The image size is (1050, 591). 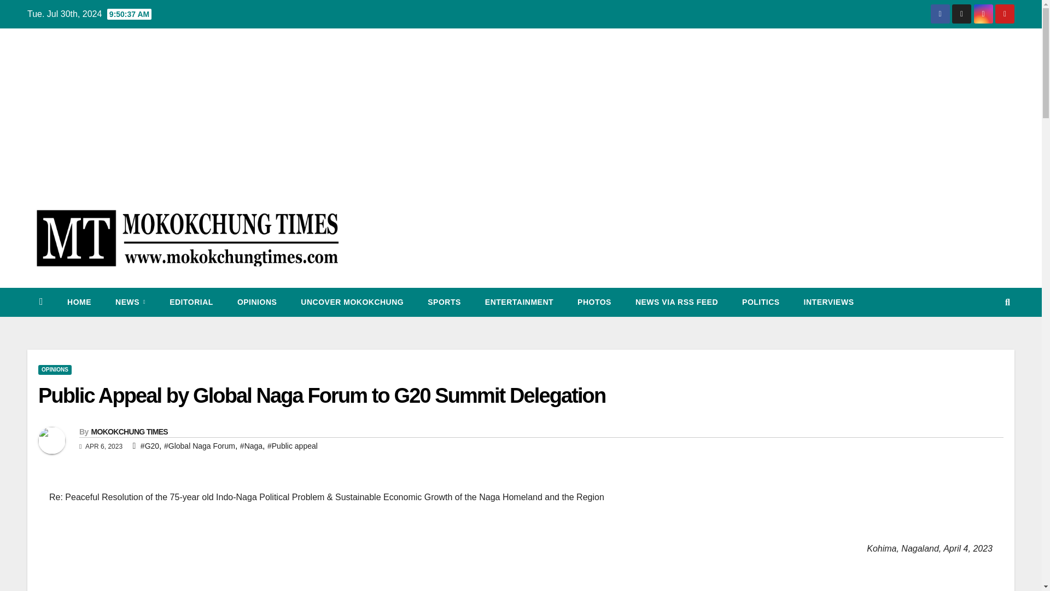 I want to click on NEWS VIA RSS FEED, so click(x=676, y=302).